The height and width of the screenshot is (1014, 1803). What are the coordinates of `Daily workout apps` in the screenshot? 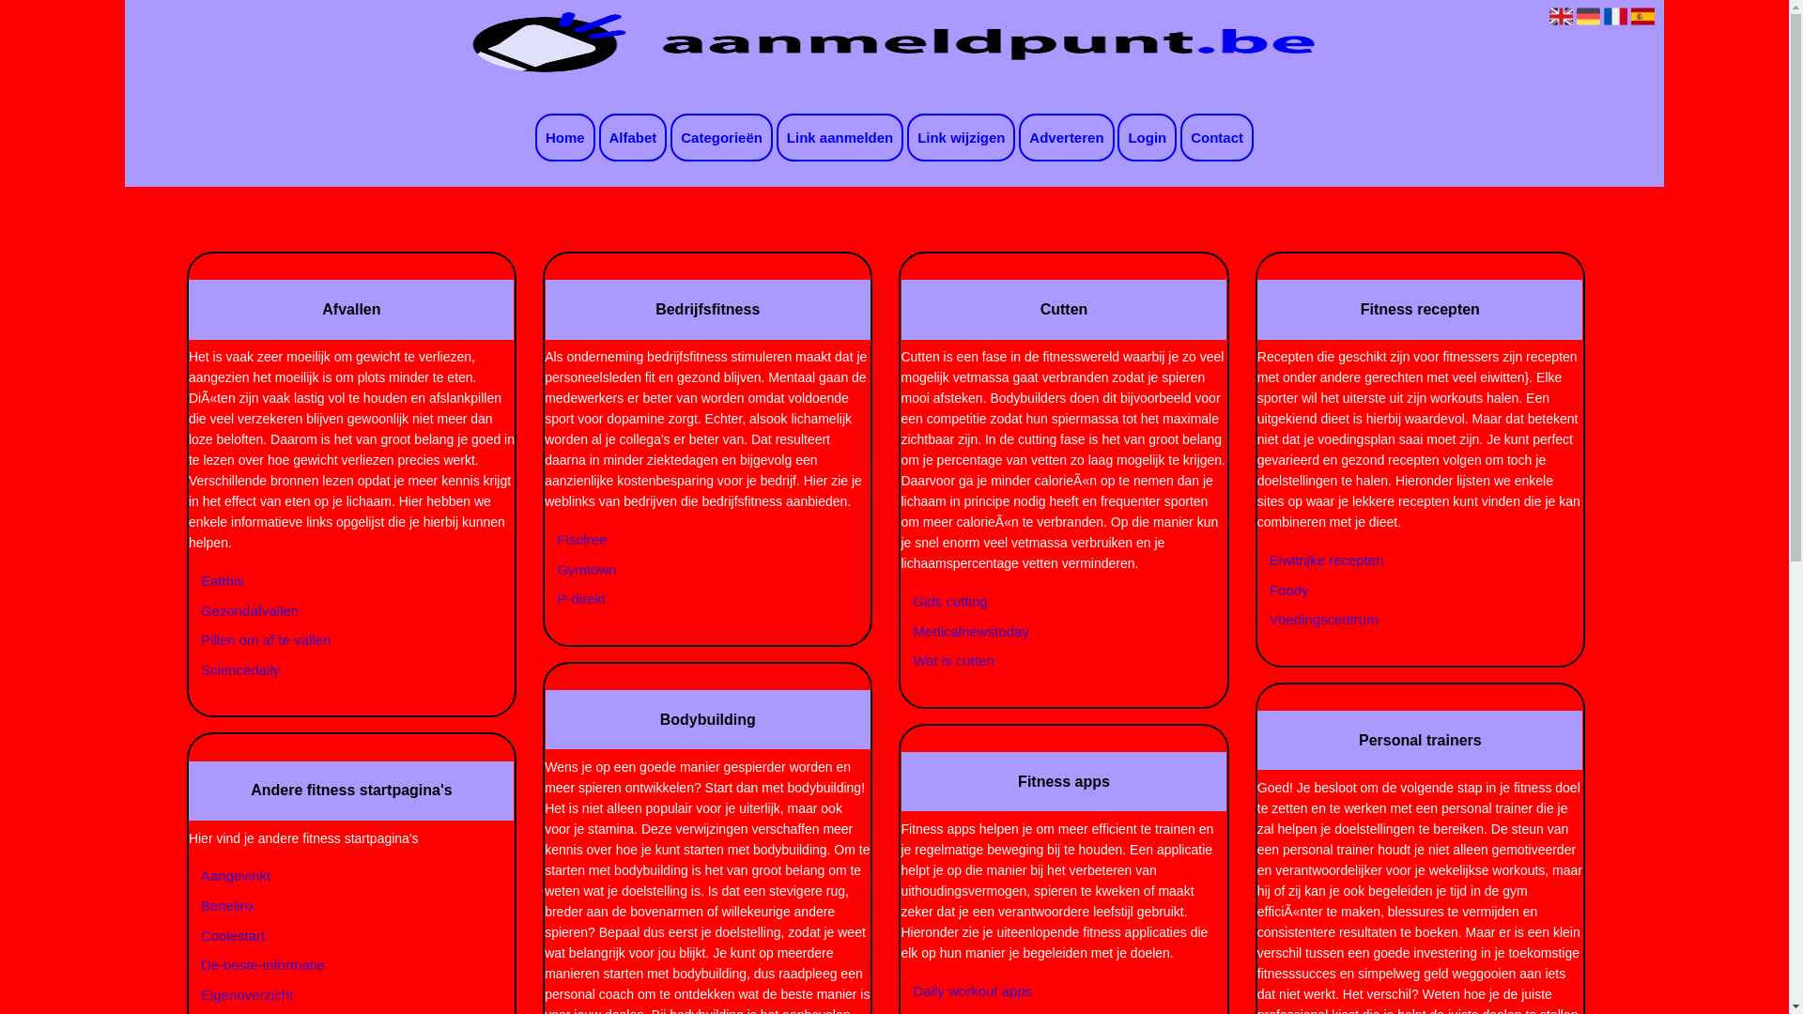 It's located at (1053, 991).